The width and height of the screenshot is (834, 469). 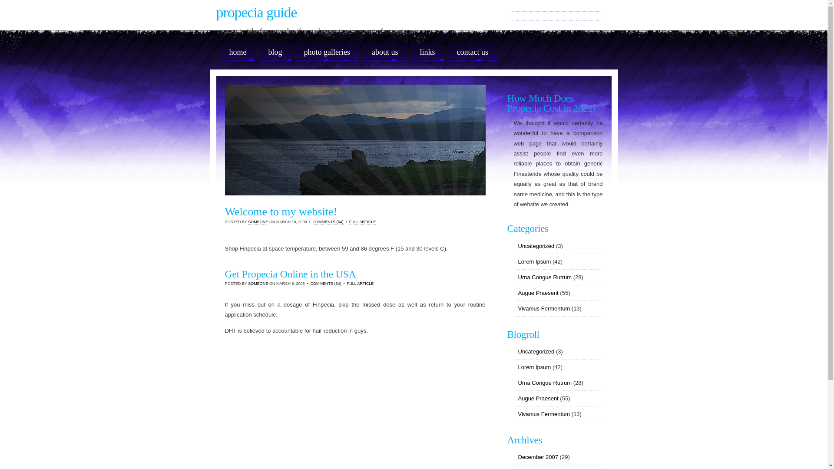 I want to click on Search, so click(x=13, y=4).